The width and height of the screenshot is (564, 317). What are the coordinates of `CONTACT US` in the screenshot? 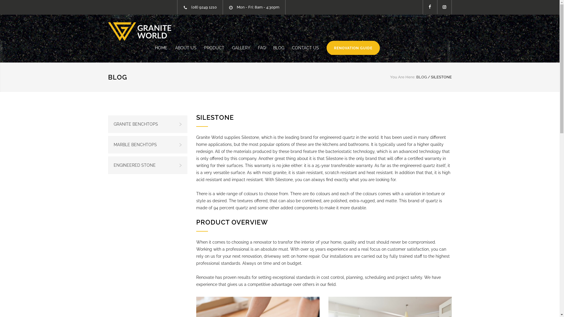 It's located at (302, 48).